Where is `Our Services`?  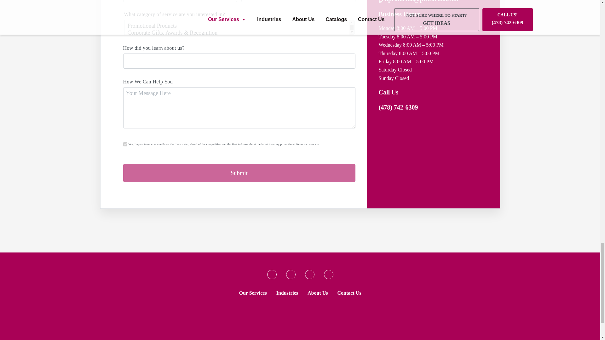 Our Services is located at coordinates (253, 293).